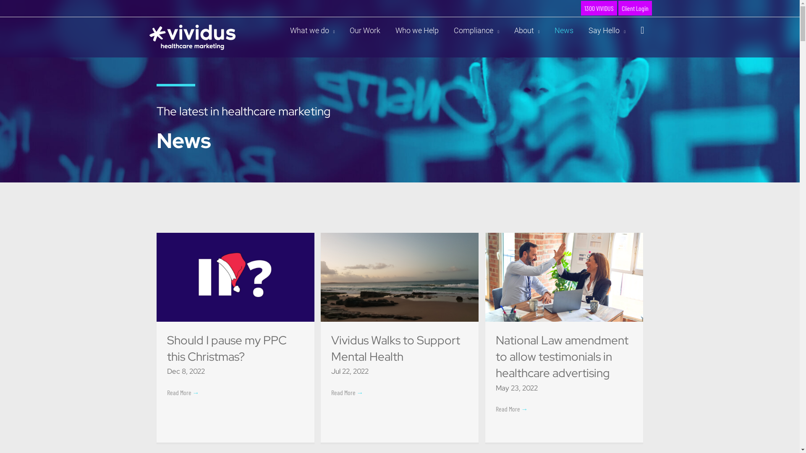  I want to click on Should I pause my PPC this Christmas?, so click(235, 276).